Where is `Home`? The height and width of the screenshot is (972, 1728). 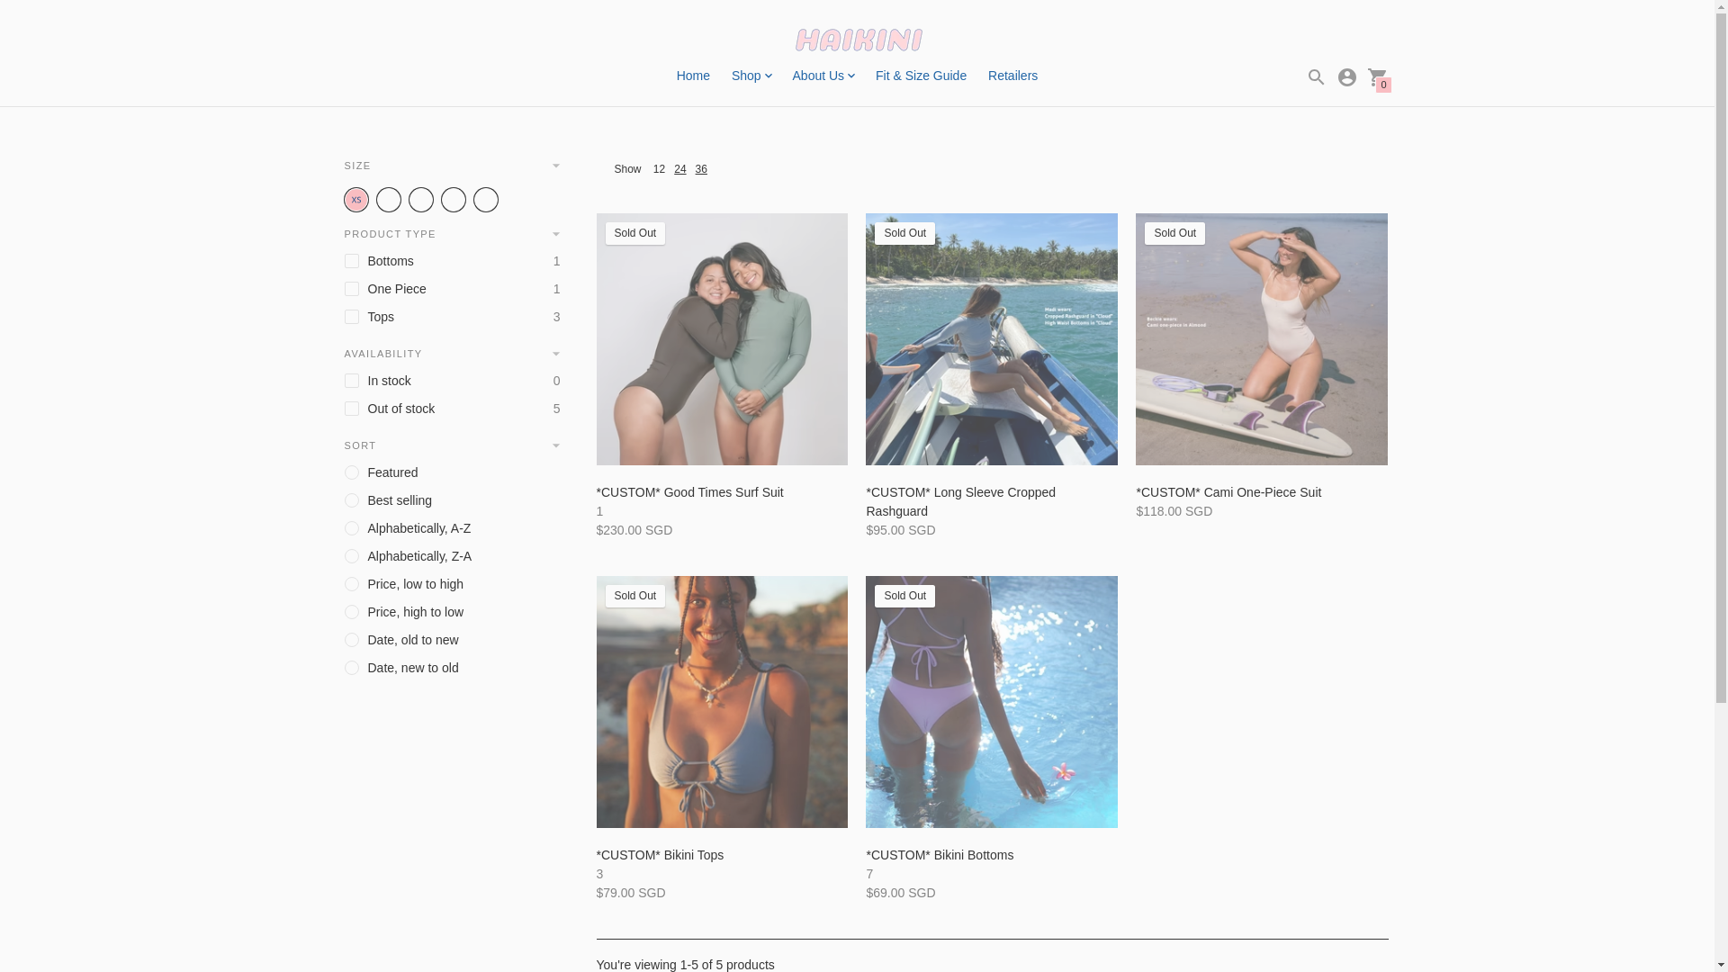
Home is located at coordinates (693, 75).